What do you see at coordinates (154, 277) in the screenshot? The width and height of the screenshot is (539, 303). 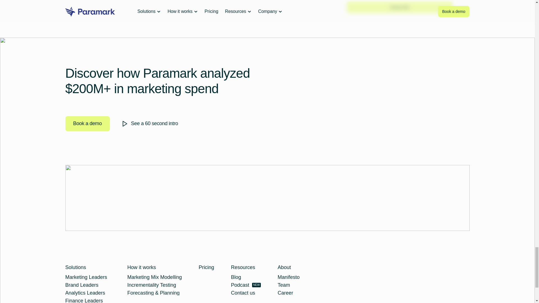 I see `Marketing Mix Modelling` at bounding box center [154, 277].